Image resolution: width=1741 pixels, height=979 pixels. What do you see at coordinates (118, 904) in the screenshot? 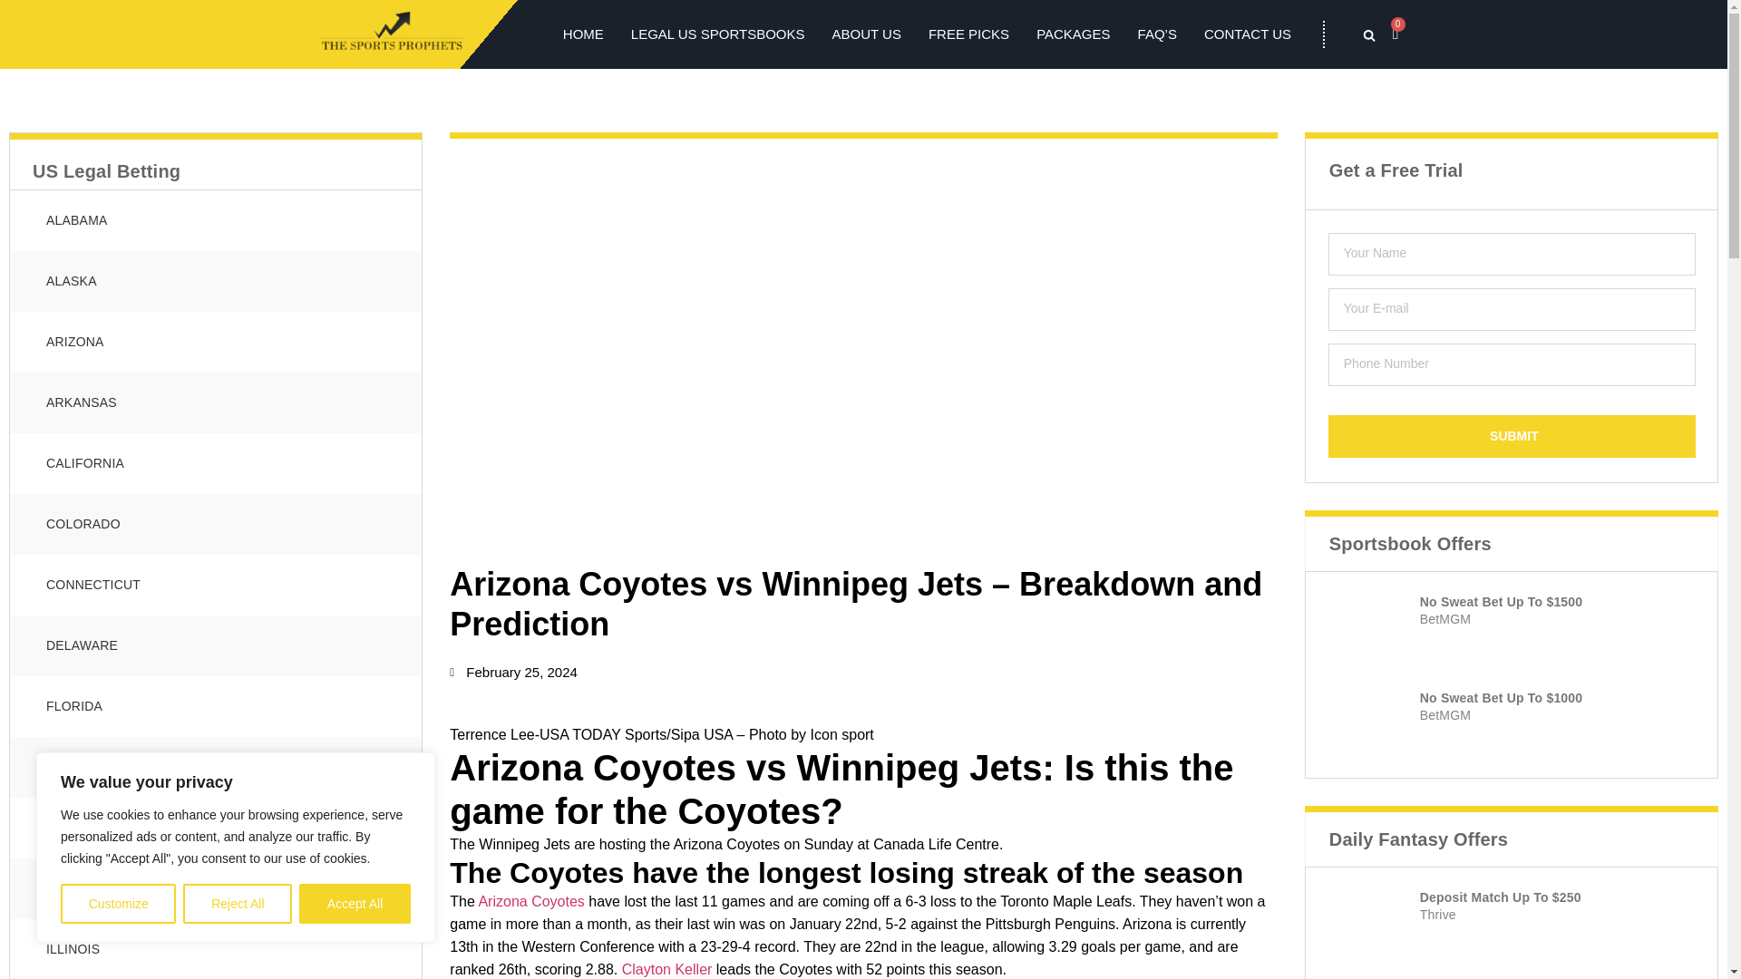
I see `Customize` at bounding box center [118, 904].